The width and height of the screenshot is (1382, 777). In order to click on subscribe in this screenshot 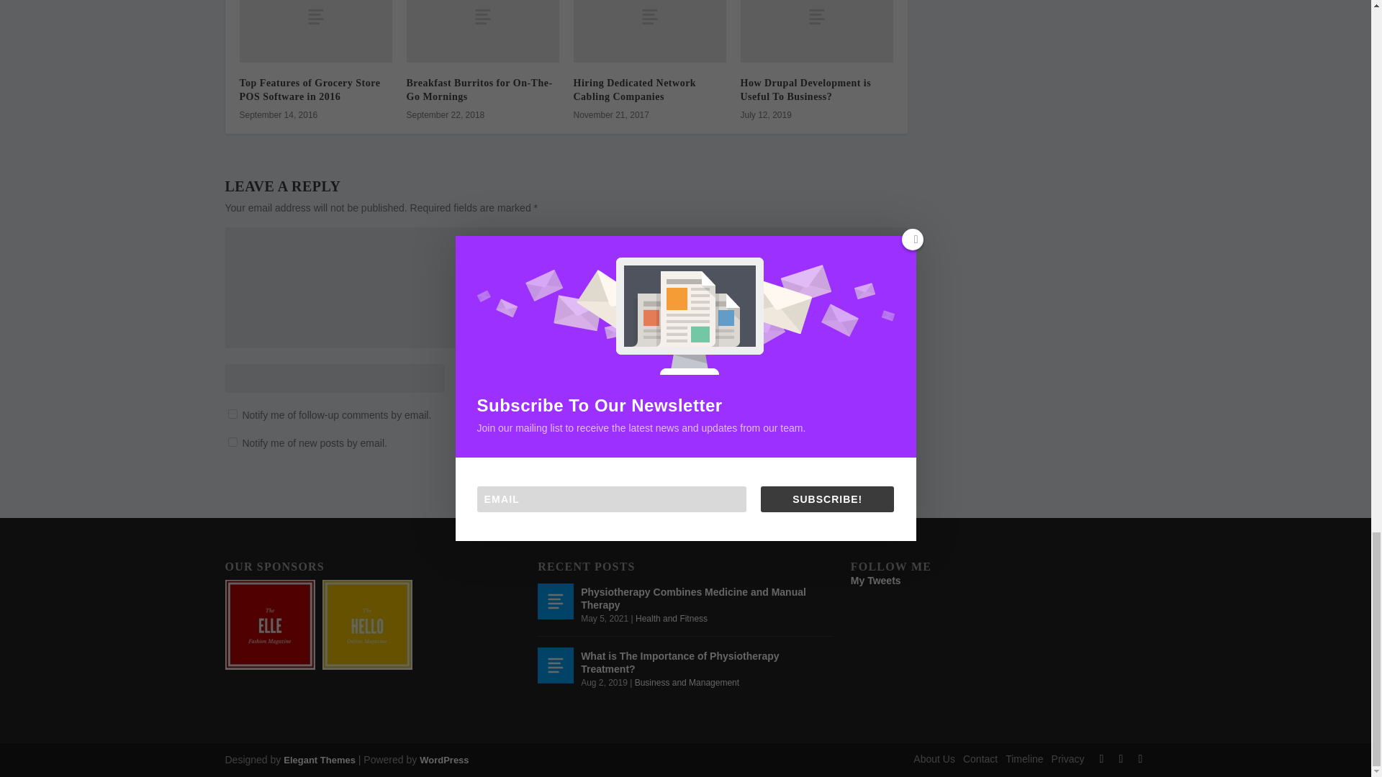, I will do `click(232, 414)`.